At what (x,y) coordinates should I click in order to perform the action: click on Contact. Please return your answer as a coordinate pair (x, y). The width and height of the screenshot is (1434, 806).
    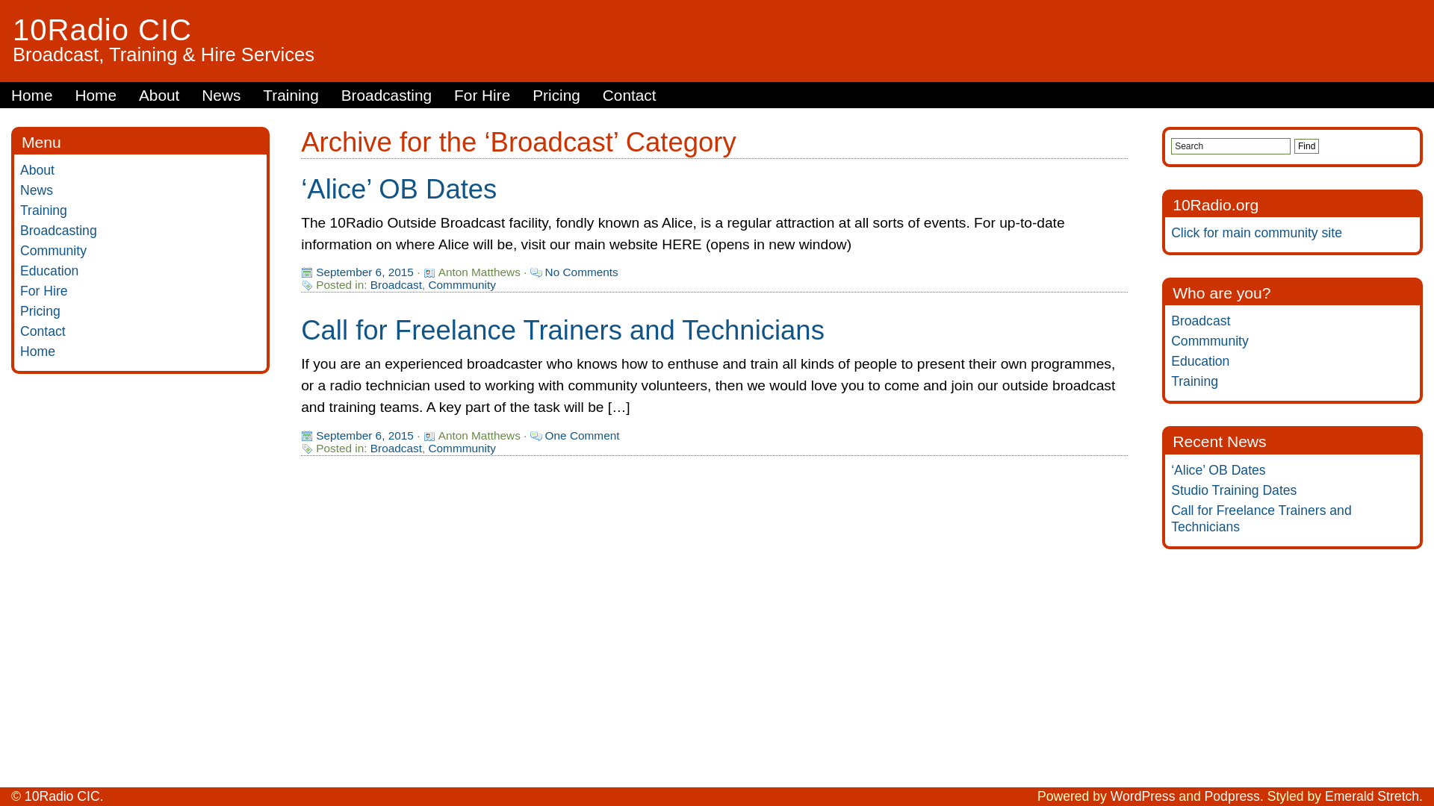
    Looking at the image, I should click on (630, 96).